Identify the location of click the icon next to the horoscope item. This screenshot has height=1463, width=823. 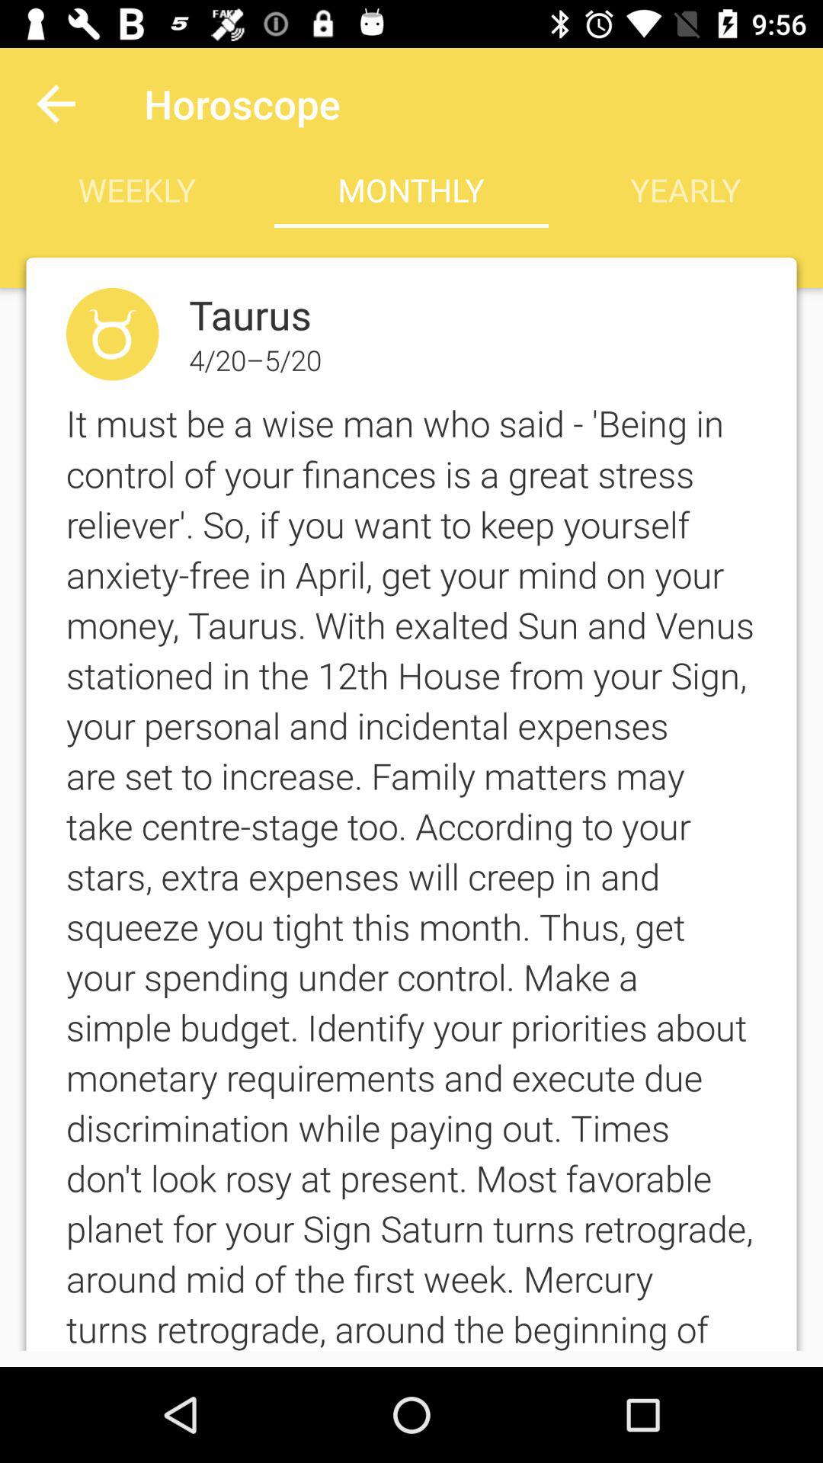
(56, 104).